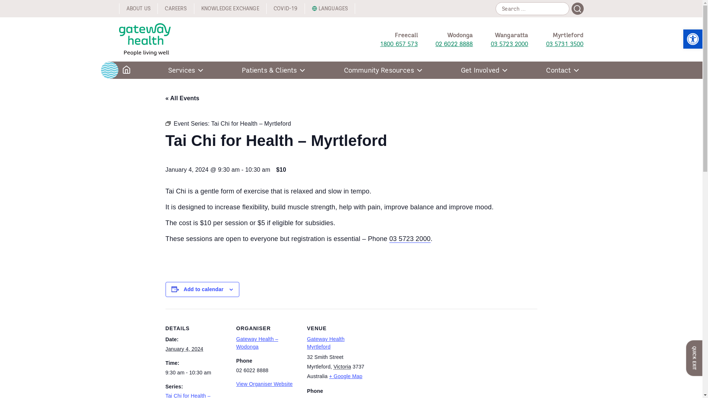 The image size is (708, 398). I want to click on Open toolbar
Accessibility Tools, so click(693, 39).